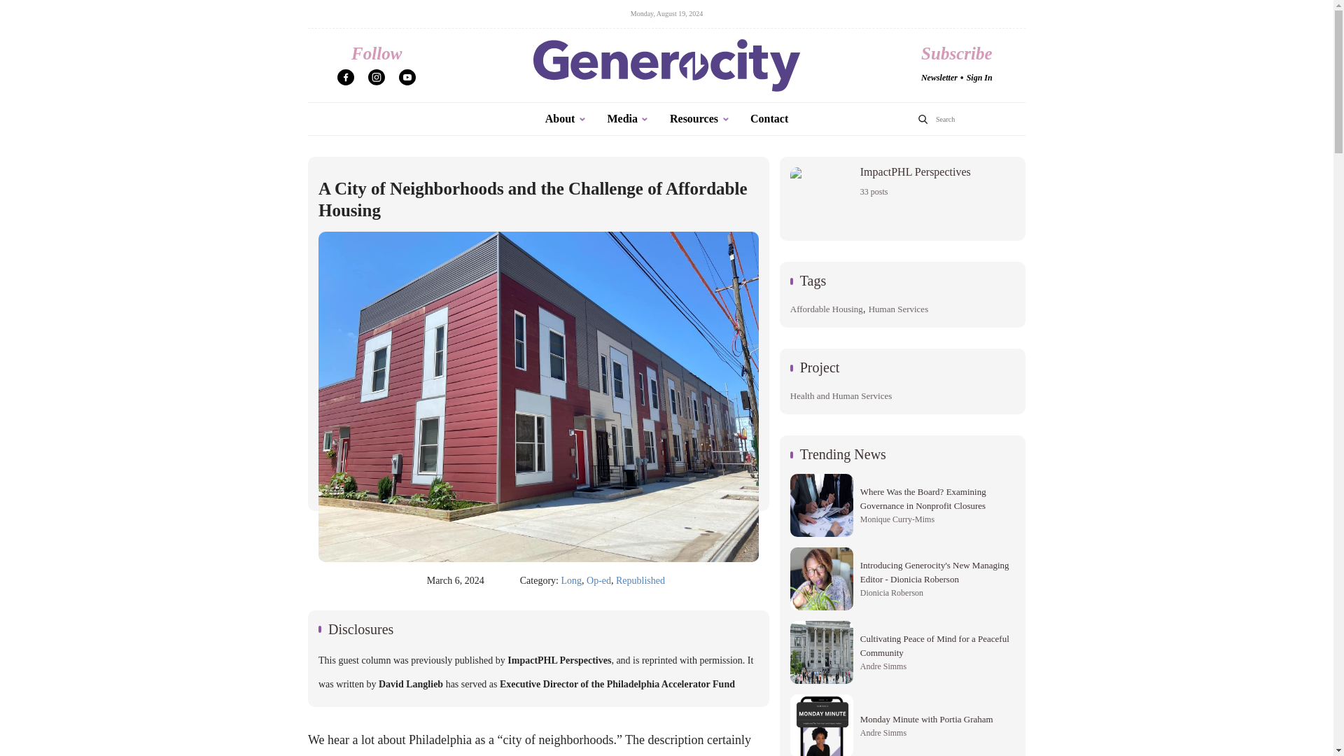 Image resolution: width=1344 pixels, height=756 pixels. I want to click on About, so click(566, 119).